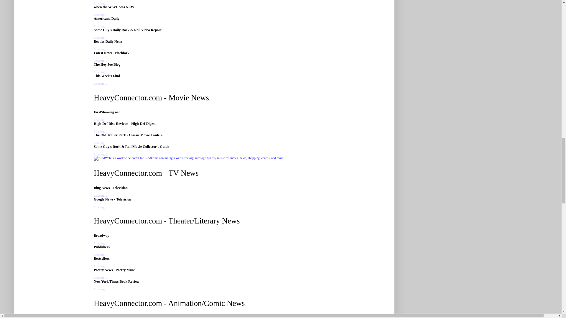 This screenshot has height=318, width=566. What do you see at coordinates (100, 38) in the screenshot?
I see `Loading...` at bounding box center [100, 38].